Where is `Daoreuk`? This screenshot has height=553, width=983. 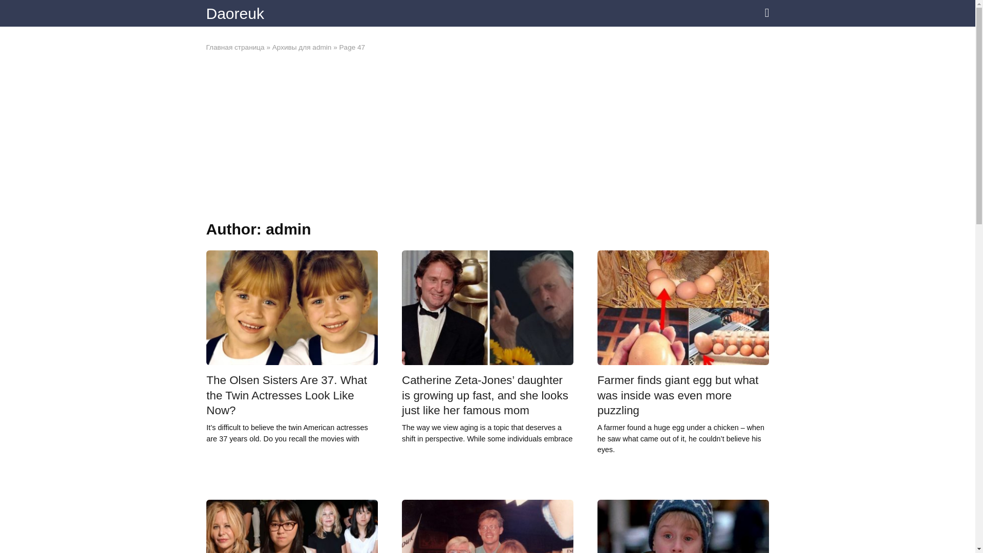 Daoreuk is located at coordinates (234, 13).